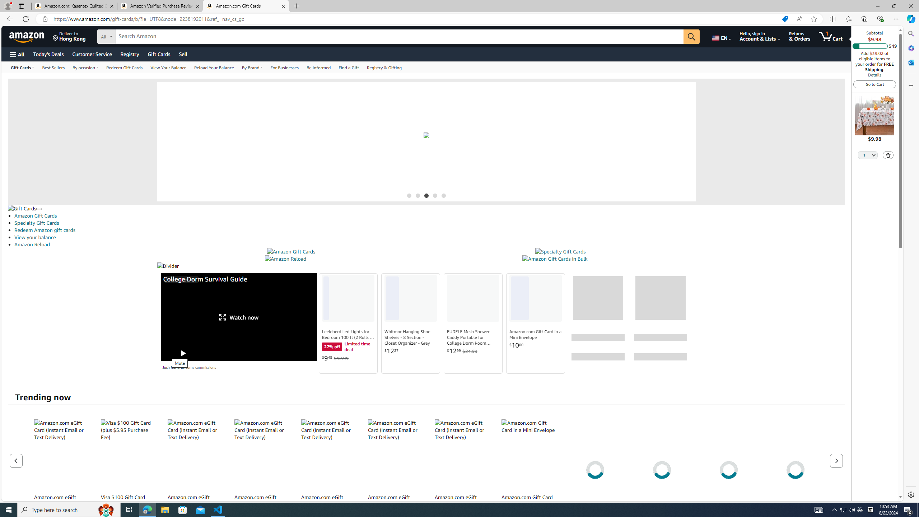 Image resolution: width=919 pixels, height=517 pixels. I want to click on Be Informed, so click(318, 67).